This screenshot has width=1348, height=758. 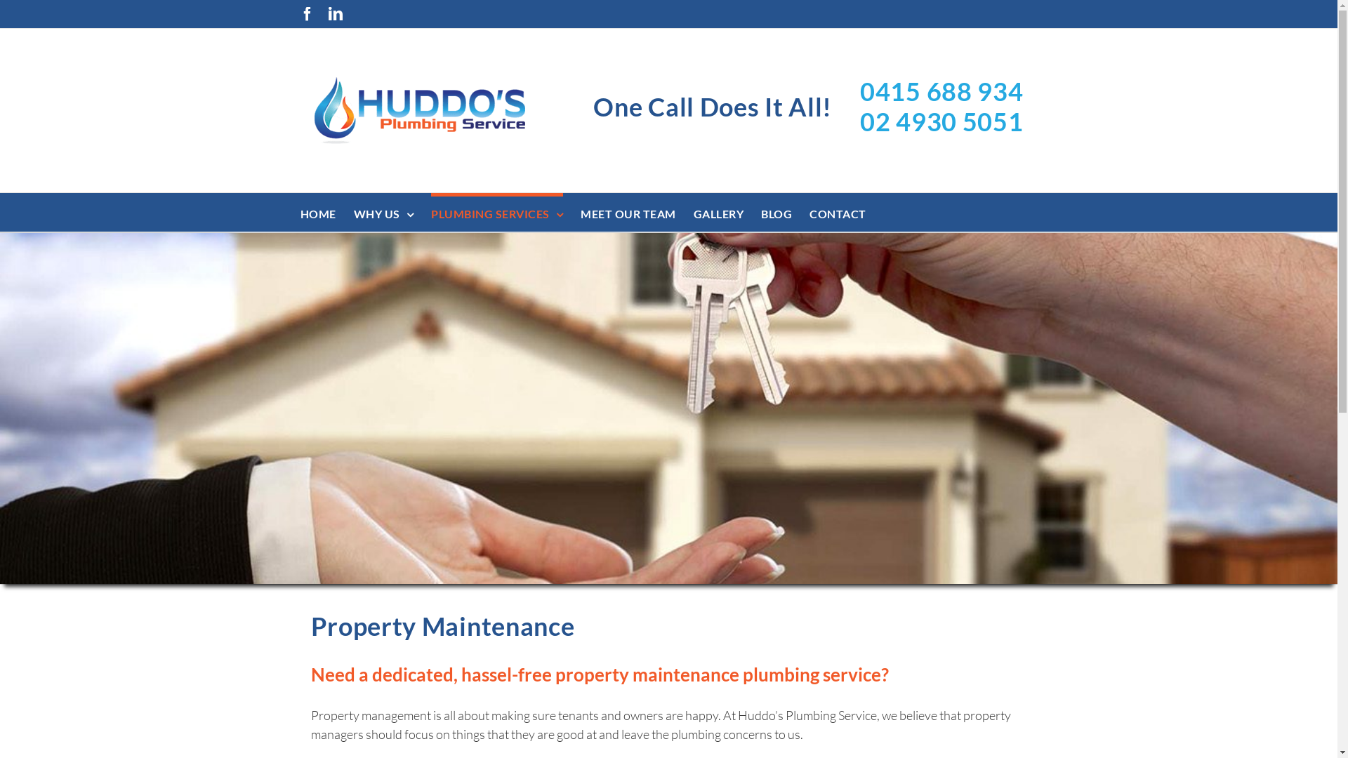 I want to click on LinkedIn, so click(x=336, y=14).